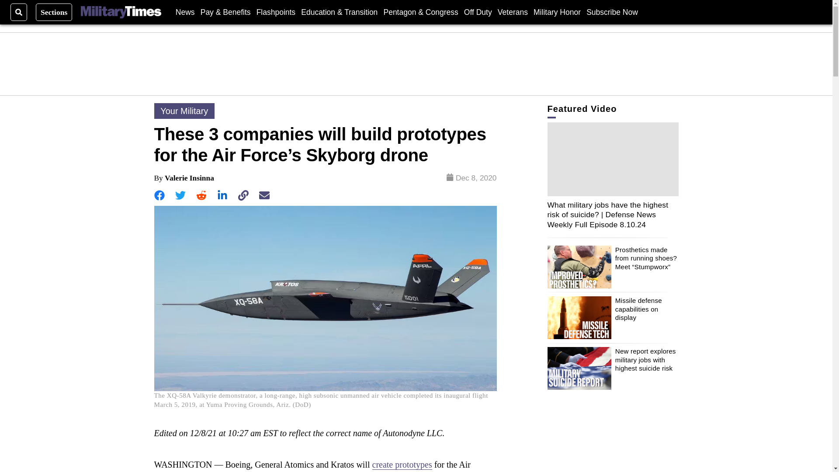 The width and height of the screenshot is (839, 472). What do you see at coordinates (121, 12) in the screenshot?
I see `Military Times Logo` at bounding box center [121, 12].